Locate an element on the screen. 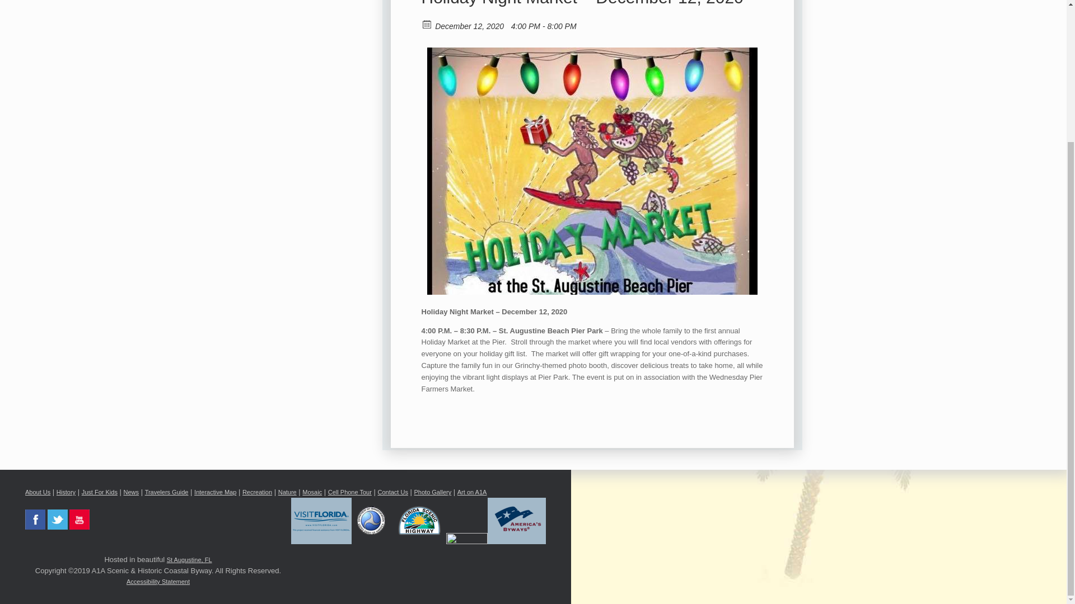  Nature is located at coordinates (287, 492).